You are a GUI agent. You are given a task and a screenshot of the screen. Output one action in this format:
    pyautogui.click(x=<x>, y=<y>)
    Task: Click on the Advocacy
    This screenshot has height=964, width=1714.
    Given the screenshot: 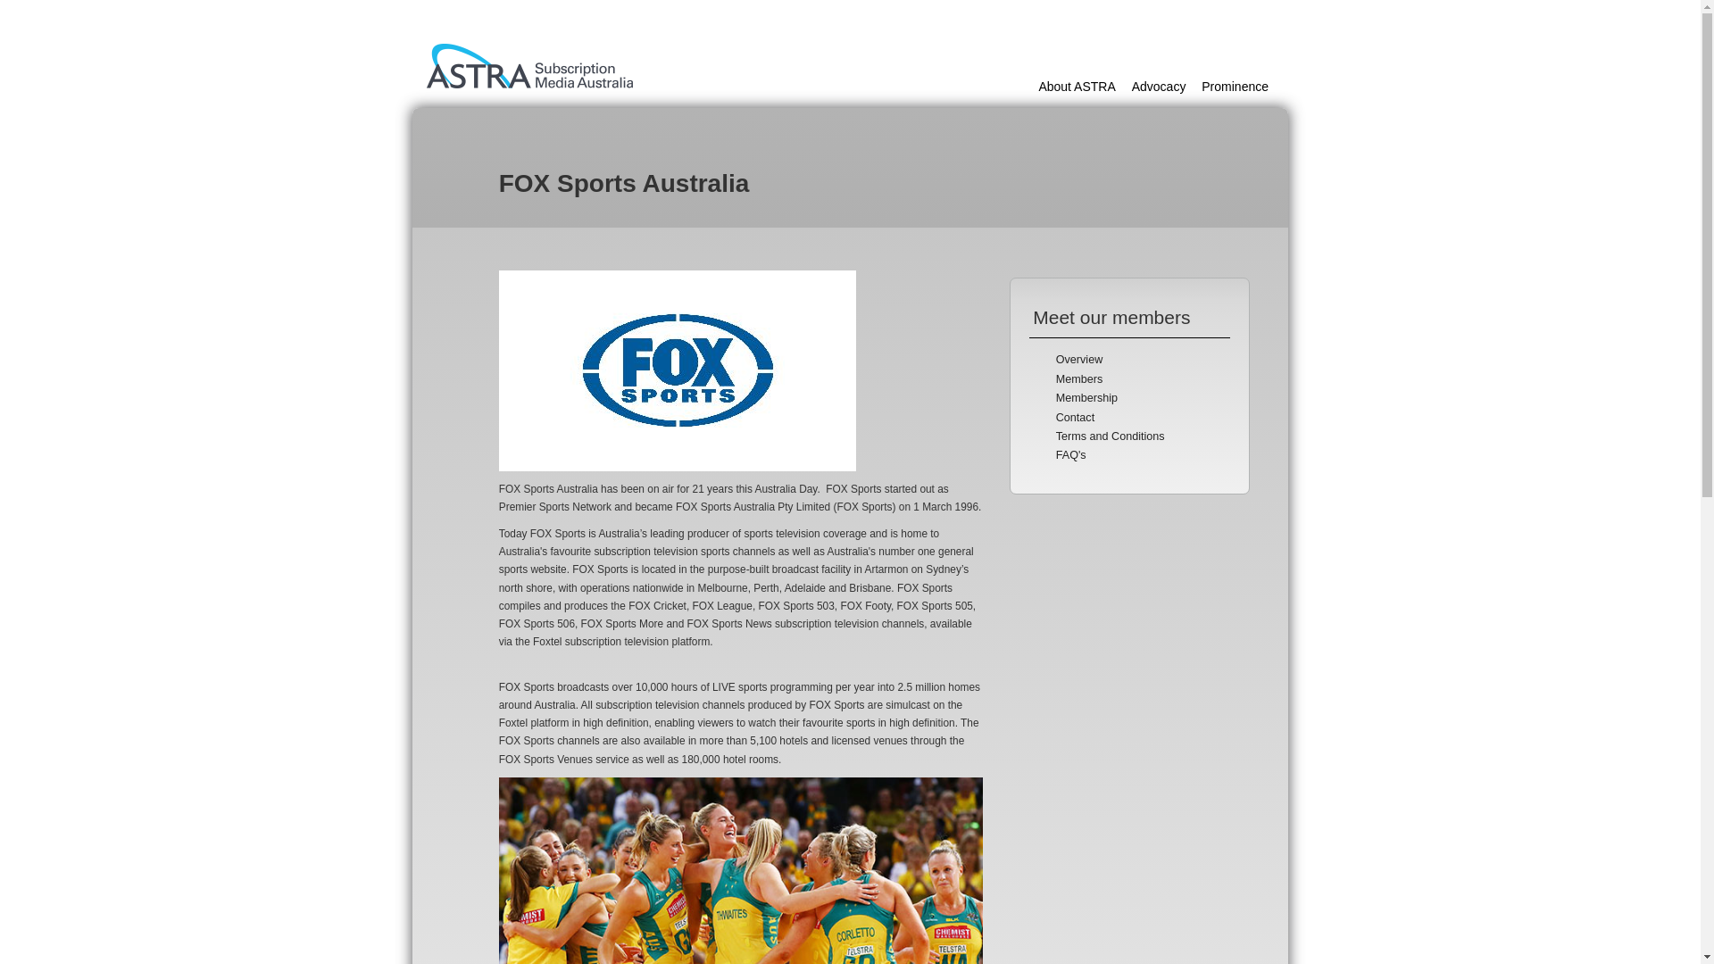 What is the action you would take?
    pyautogui.click(x=1159, y=86)
    